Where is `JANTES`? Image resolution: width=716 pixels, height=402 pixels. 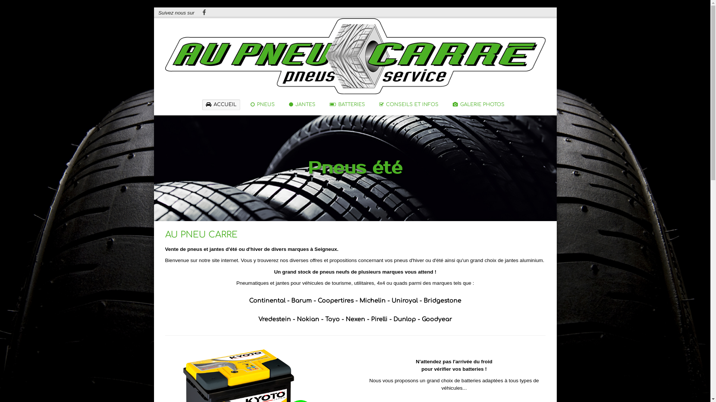
JANTES is located at coordinates (302, 105).